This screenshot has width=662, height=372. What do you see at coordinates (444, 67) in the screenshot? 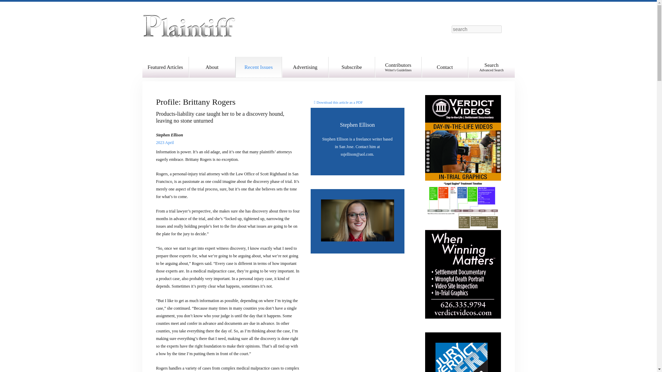
I see `Contact` at bounding box center [444, 67].